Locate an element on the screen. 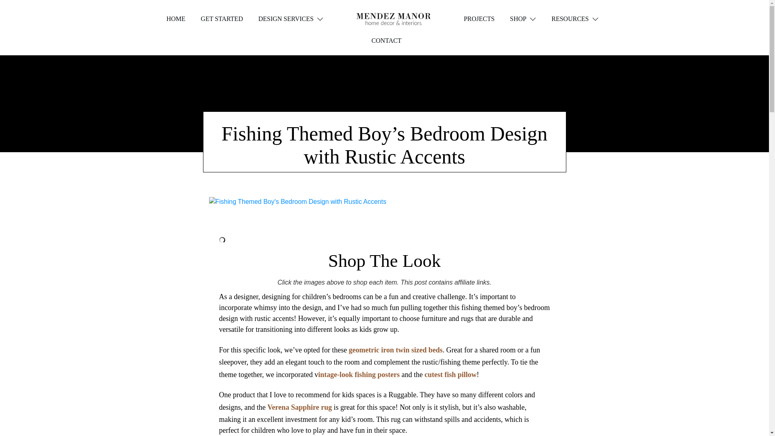 The width and height of the screenshot is (775, 436). RESOURCES is located at coordinates (575, 19).